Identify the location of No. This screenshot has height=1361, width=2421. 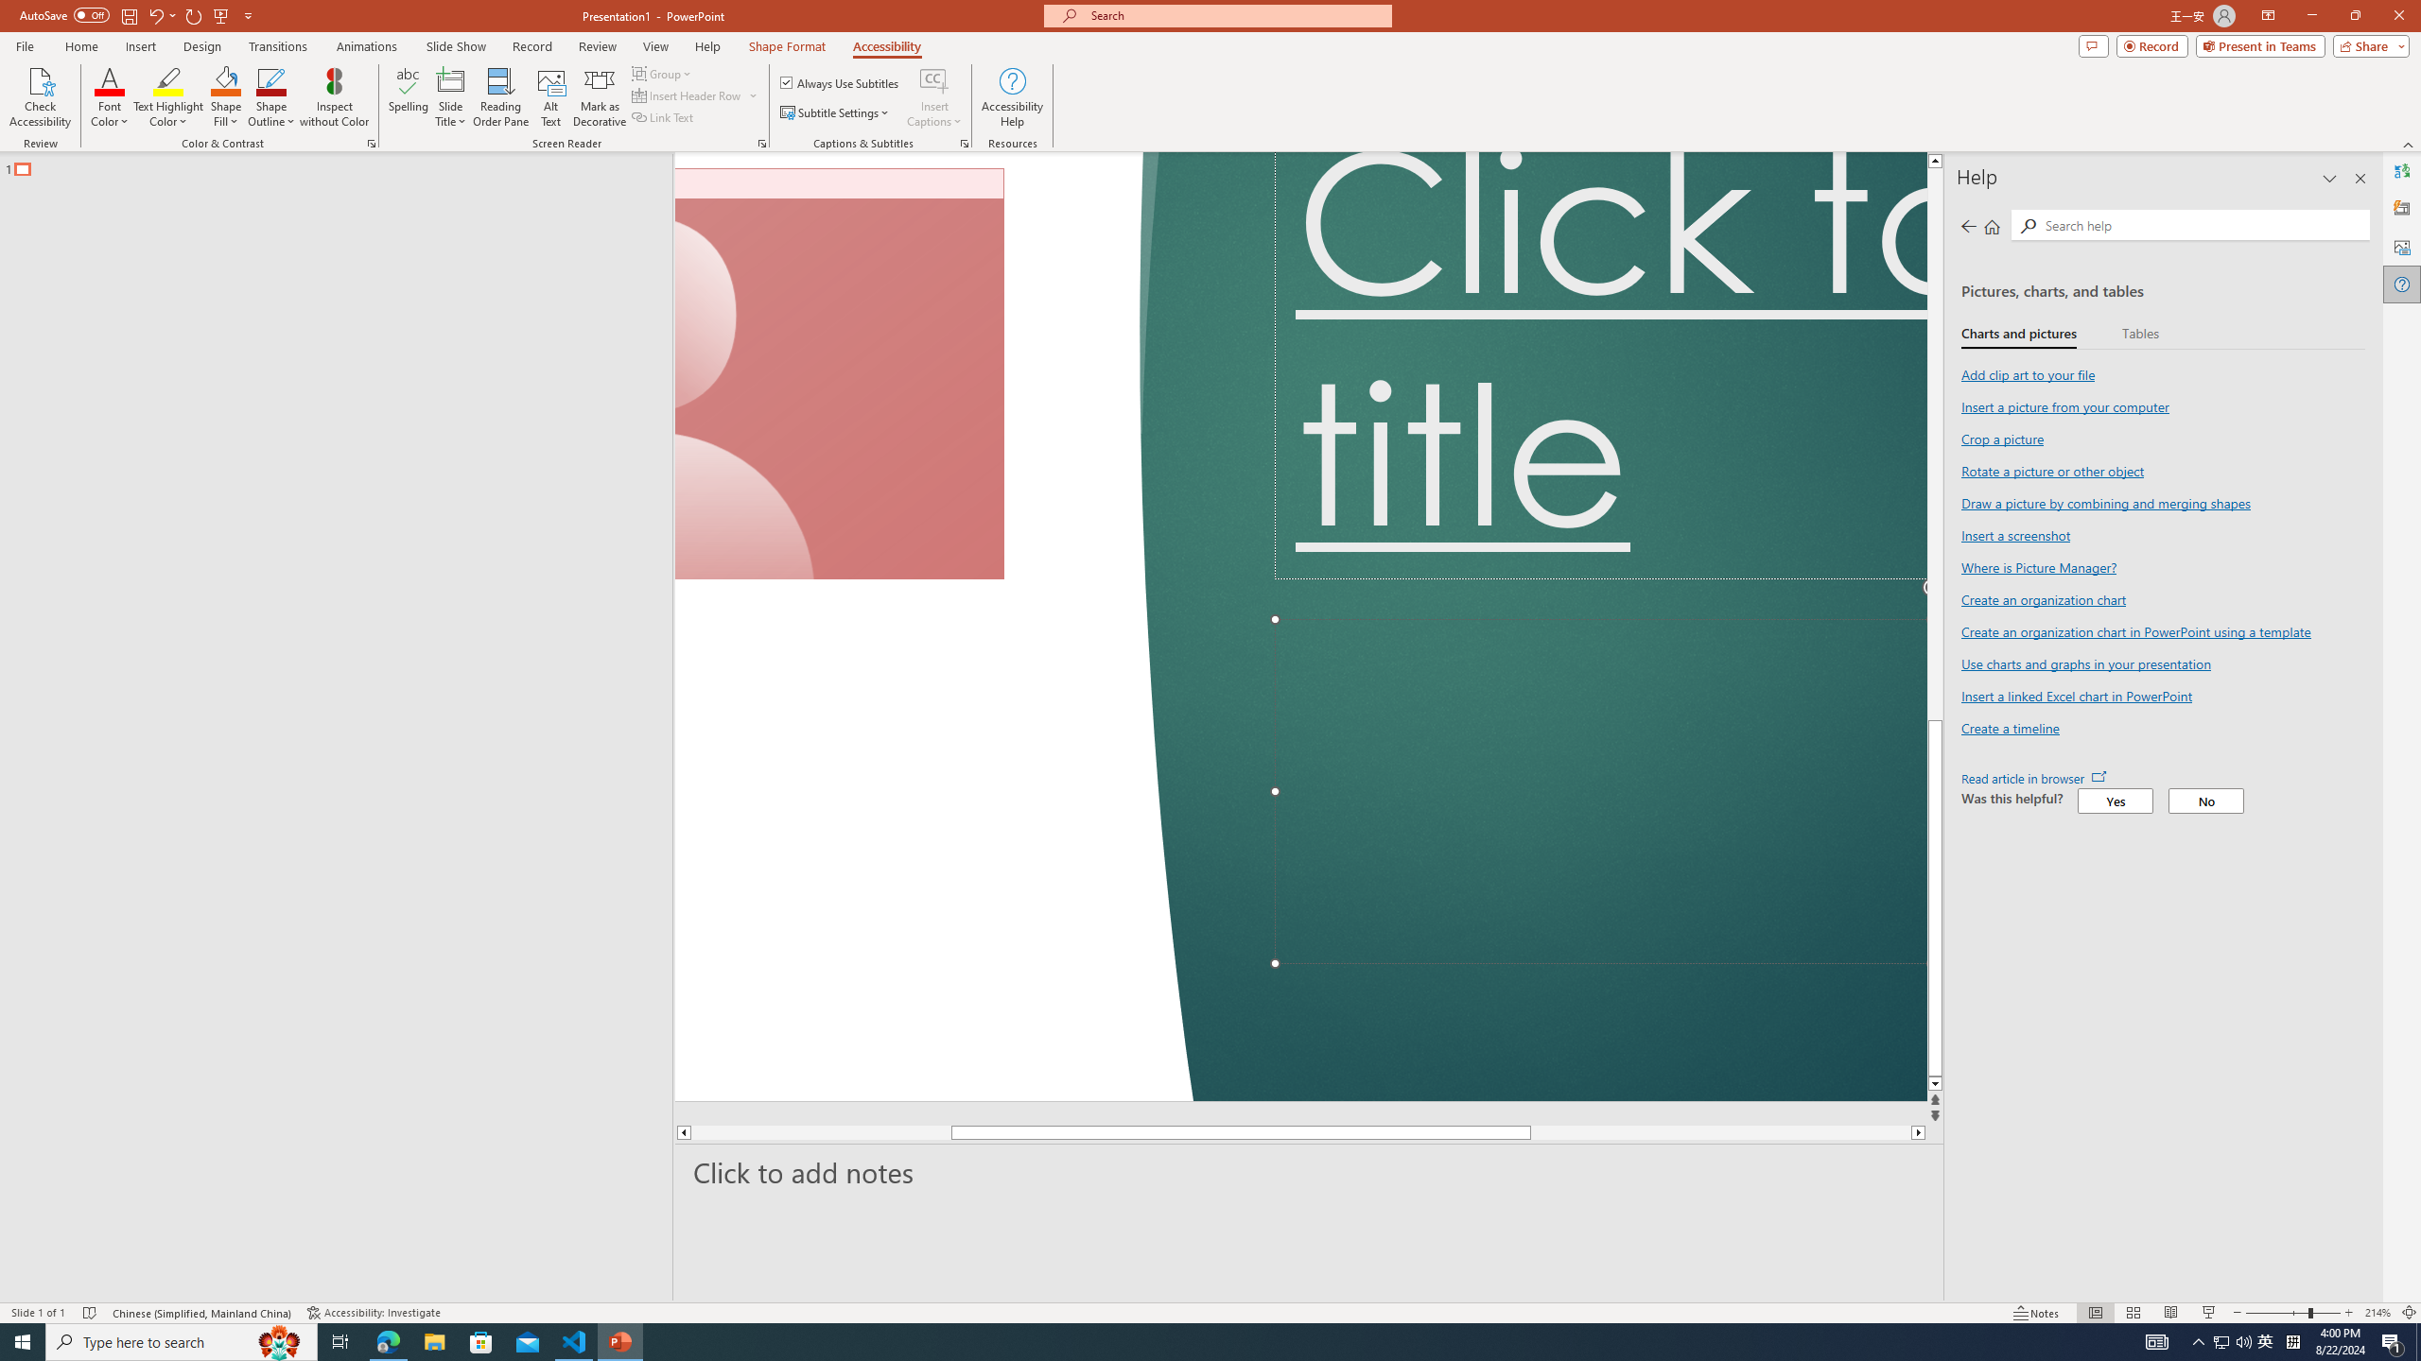
(2206, 801).